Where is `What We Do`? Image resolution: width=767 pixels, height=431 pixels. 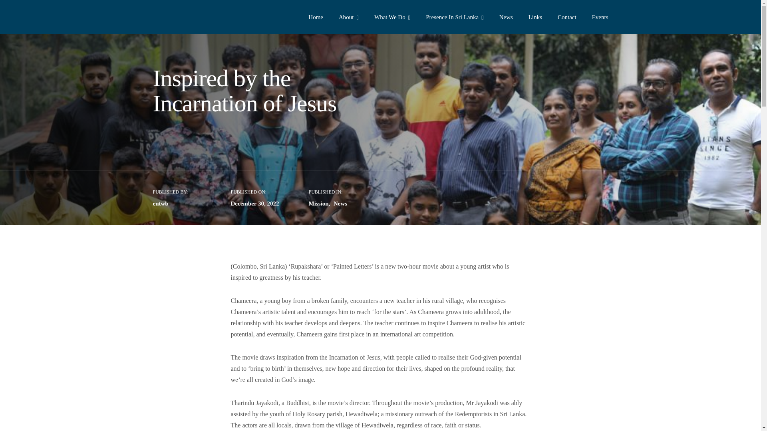
What We Do is located at coordinates (392, 18).